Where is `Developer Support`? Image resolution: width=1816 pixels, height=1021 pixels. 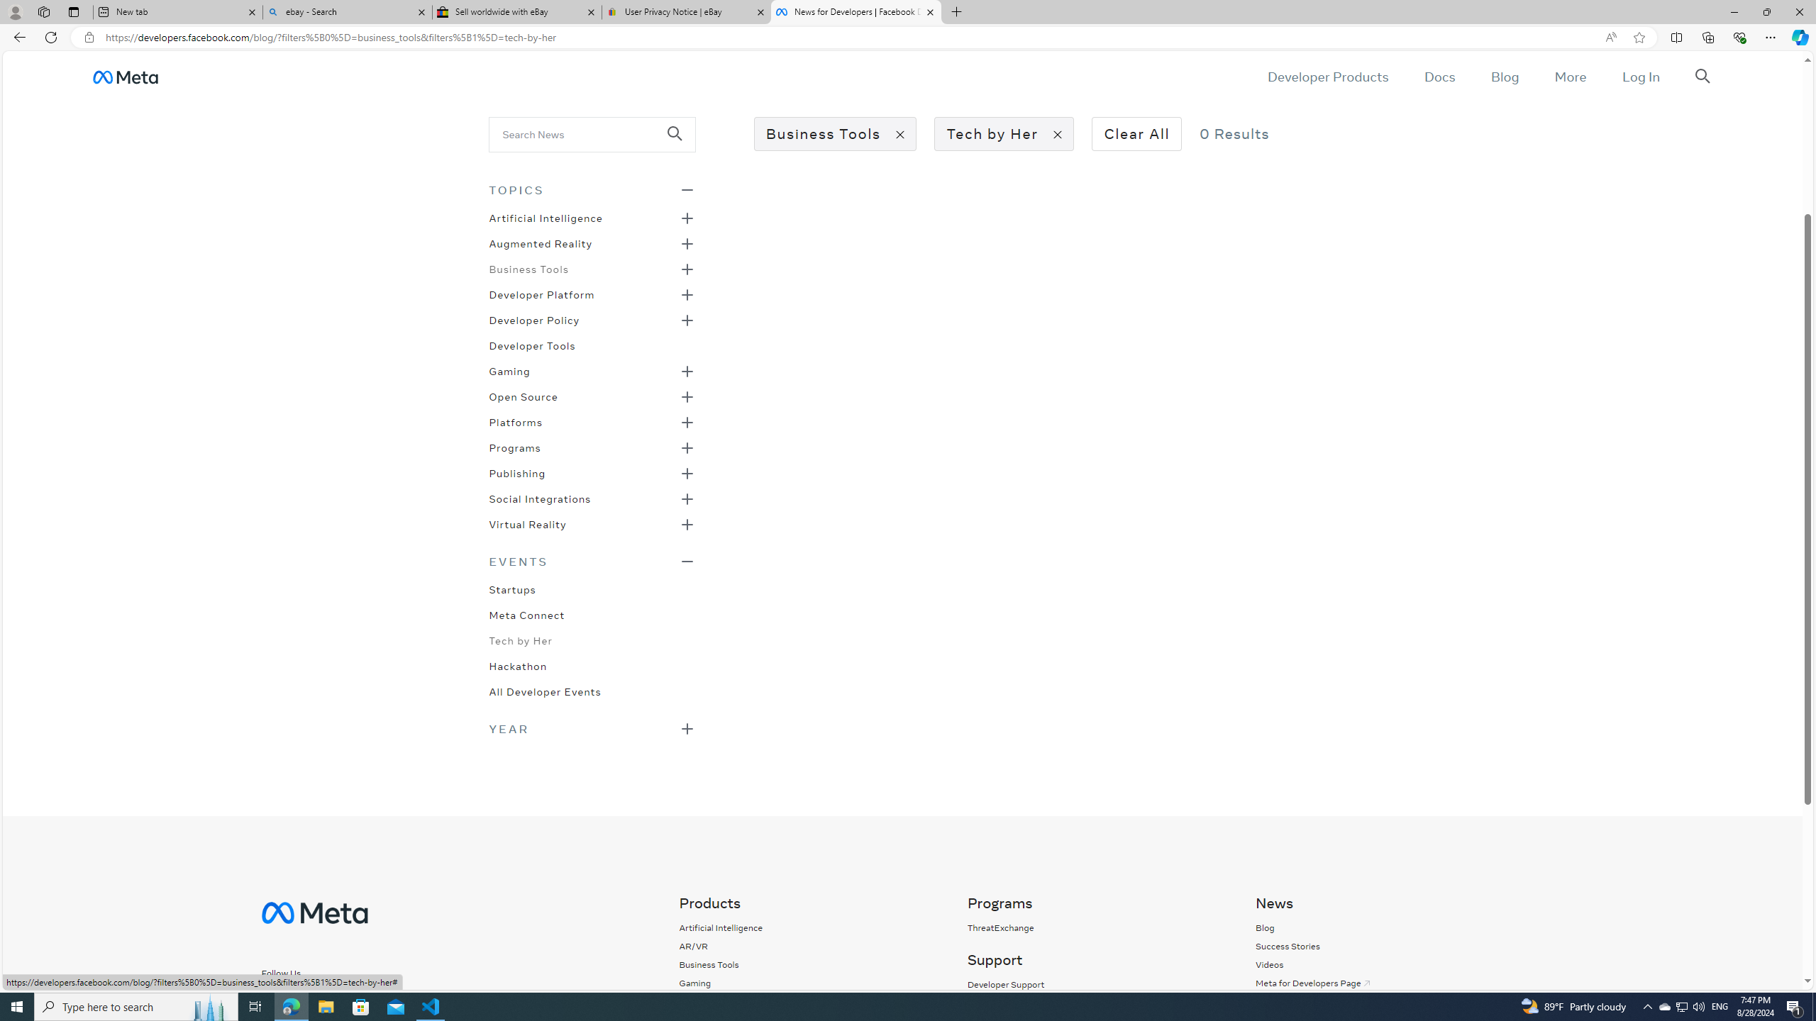
Developer Support is located at coordinates (1004, 984).